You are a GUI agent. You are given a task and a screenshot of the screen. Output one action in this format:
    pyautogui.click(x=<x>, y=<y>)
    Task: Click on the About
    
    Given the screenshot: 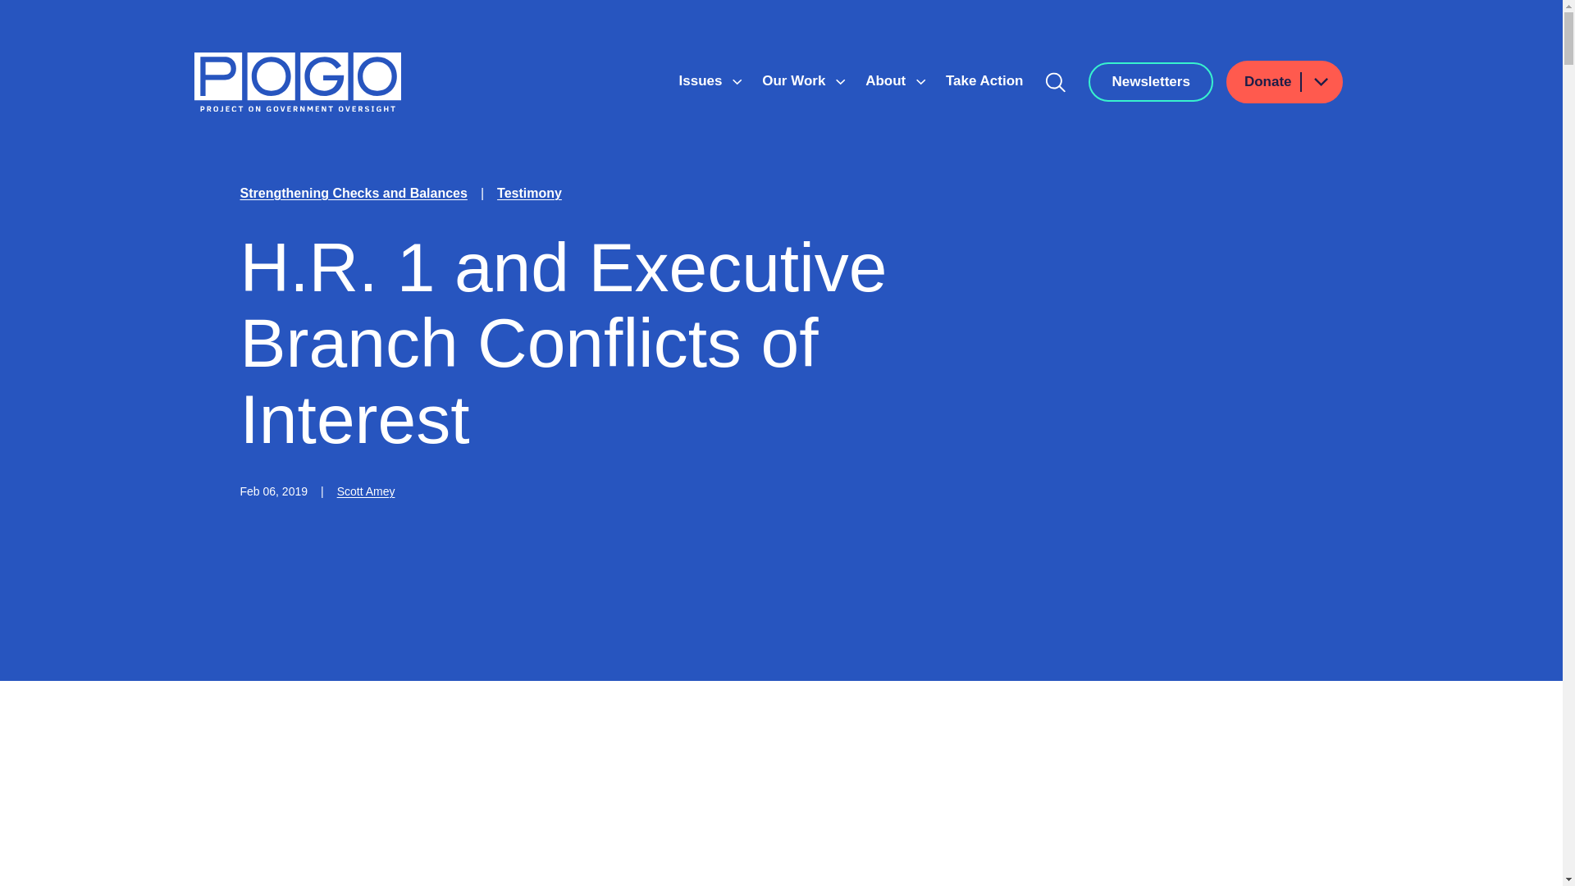 What is the action you would take?
    pyautogui.click(x=888, y=80)
    